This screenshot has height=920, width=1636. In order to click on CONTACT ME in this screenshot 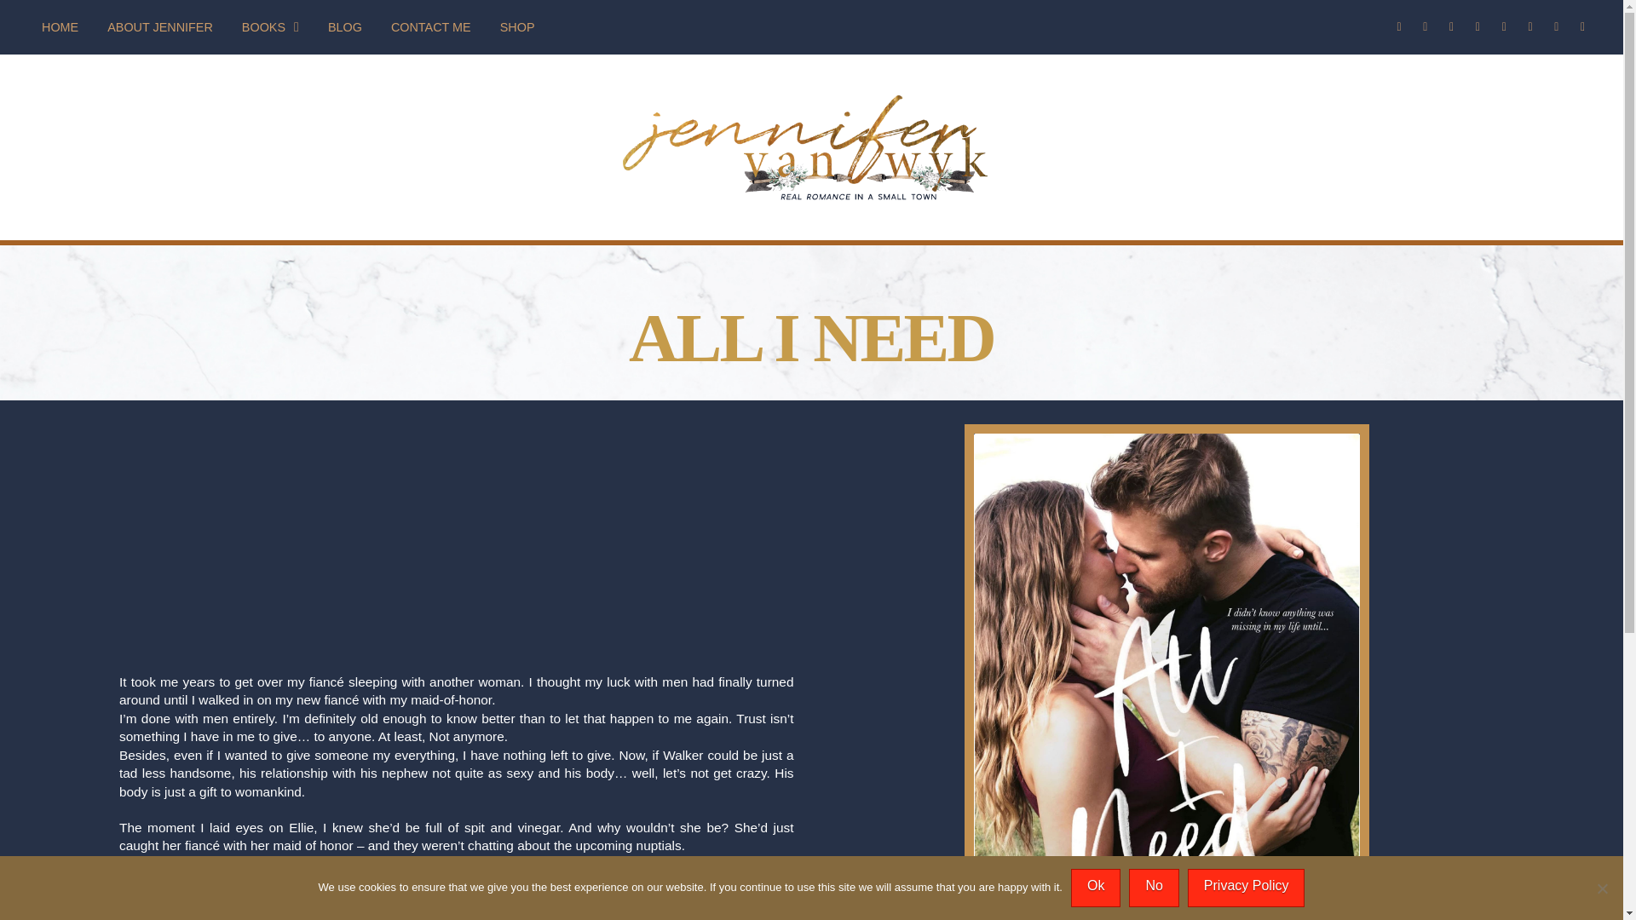, I will do `click(431, 27)`.